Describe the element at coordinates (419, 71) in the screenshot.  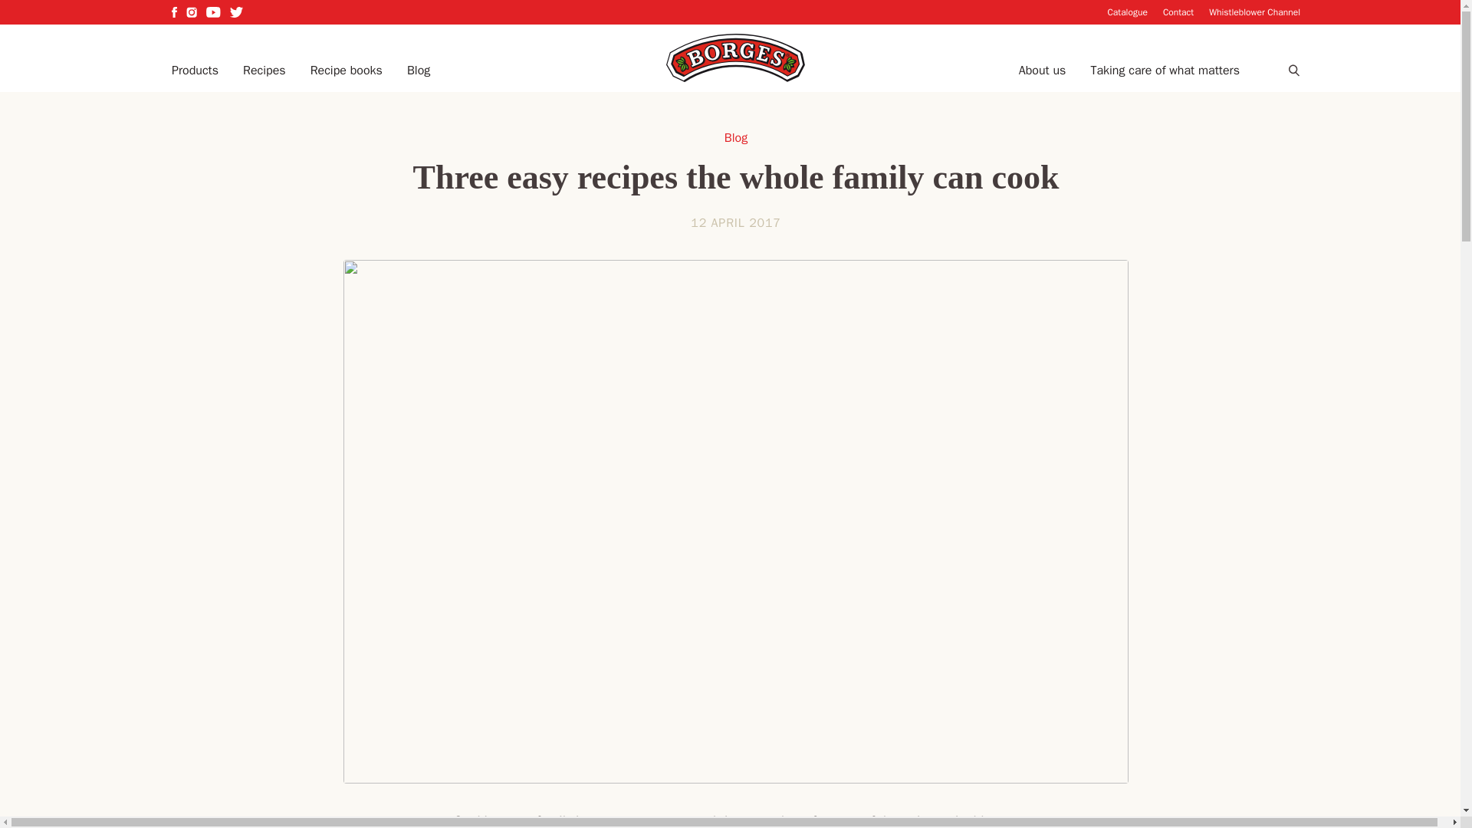
I see `Blog` at that location.